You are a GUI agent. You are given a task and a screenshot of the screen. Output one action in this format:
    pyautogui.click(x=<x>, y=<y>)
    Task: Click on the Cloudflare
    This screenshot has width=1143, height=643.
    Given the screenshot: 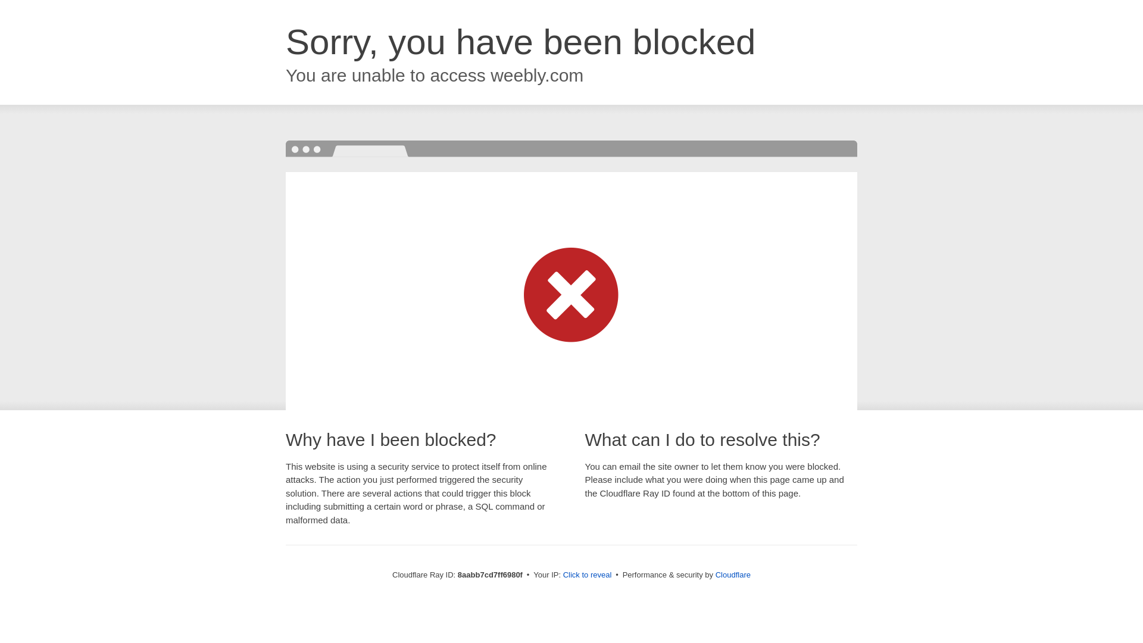 What is the action you would take?
    pyautogui.click(x=733, y=575)
    